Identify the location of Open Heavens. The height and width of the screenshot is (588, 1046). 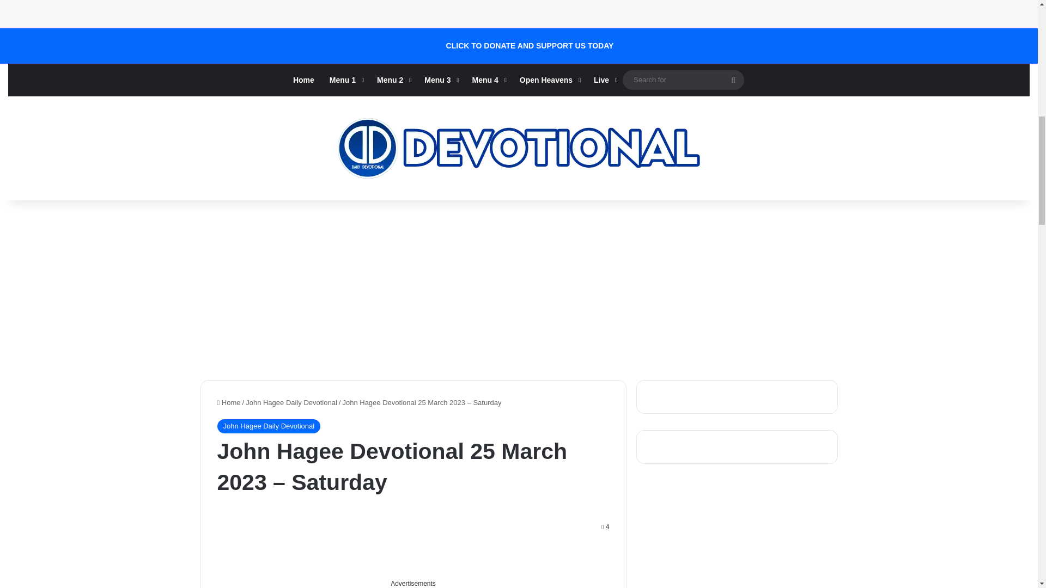
(549, 79).